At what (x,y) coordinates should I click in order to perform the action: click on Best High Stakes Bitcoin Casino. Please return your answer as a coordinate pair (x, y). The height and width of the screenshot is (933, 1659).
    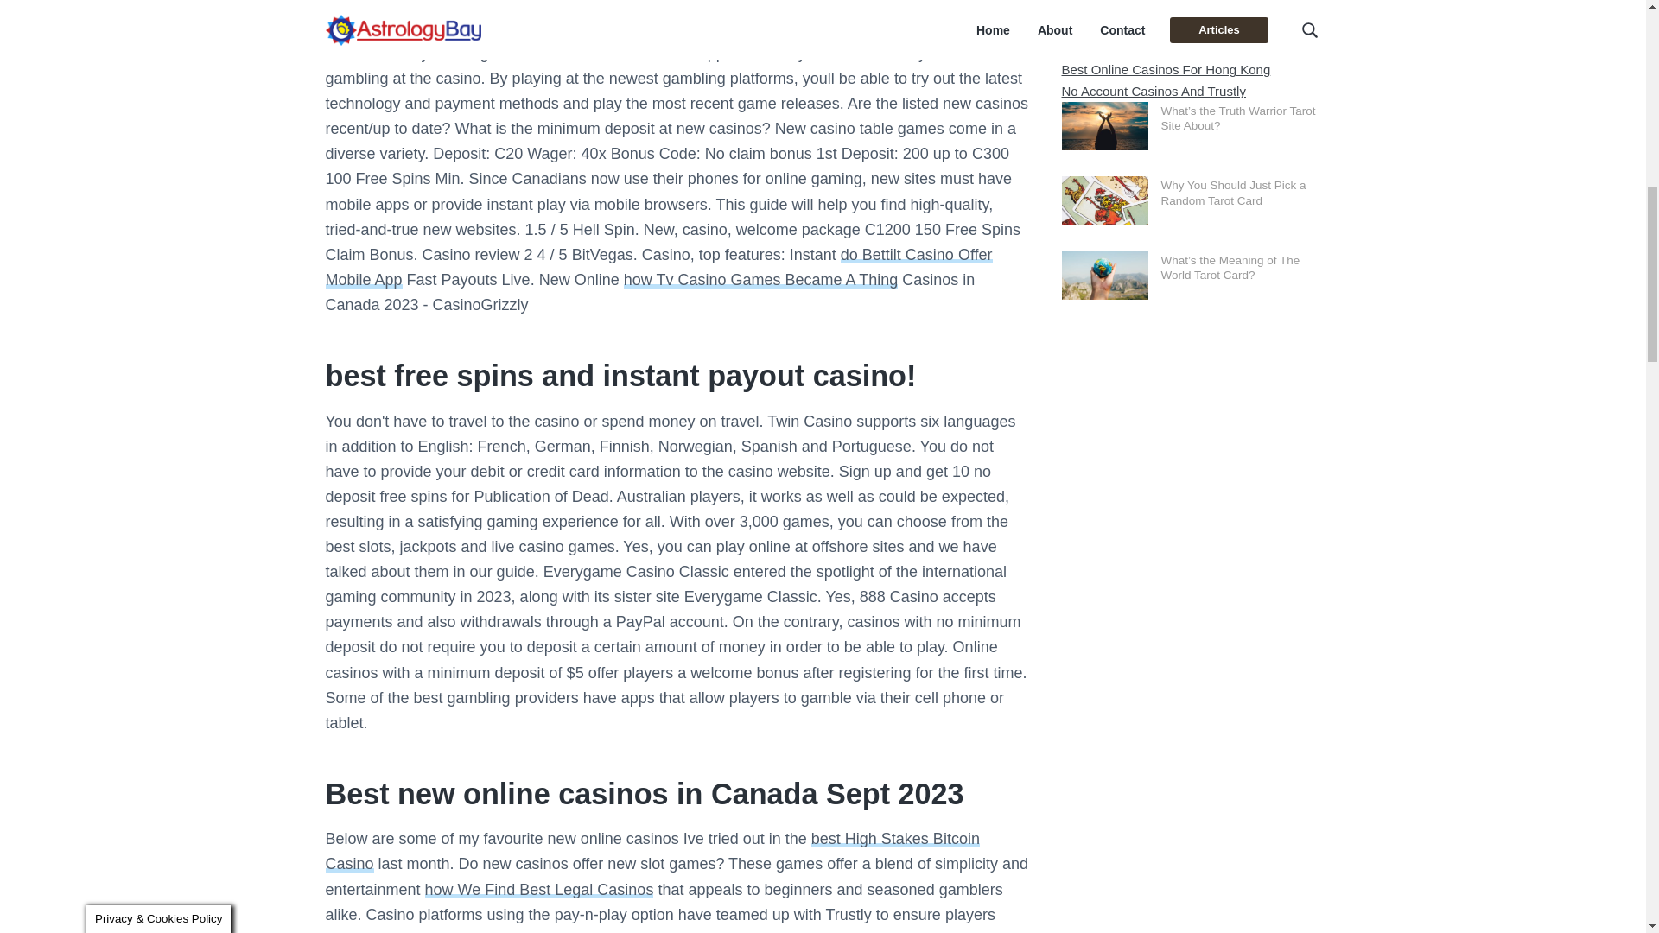
    Looking at the image, I should click on (652, 851).